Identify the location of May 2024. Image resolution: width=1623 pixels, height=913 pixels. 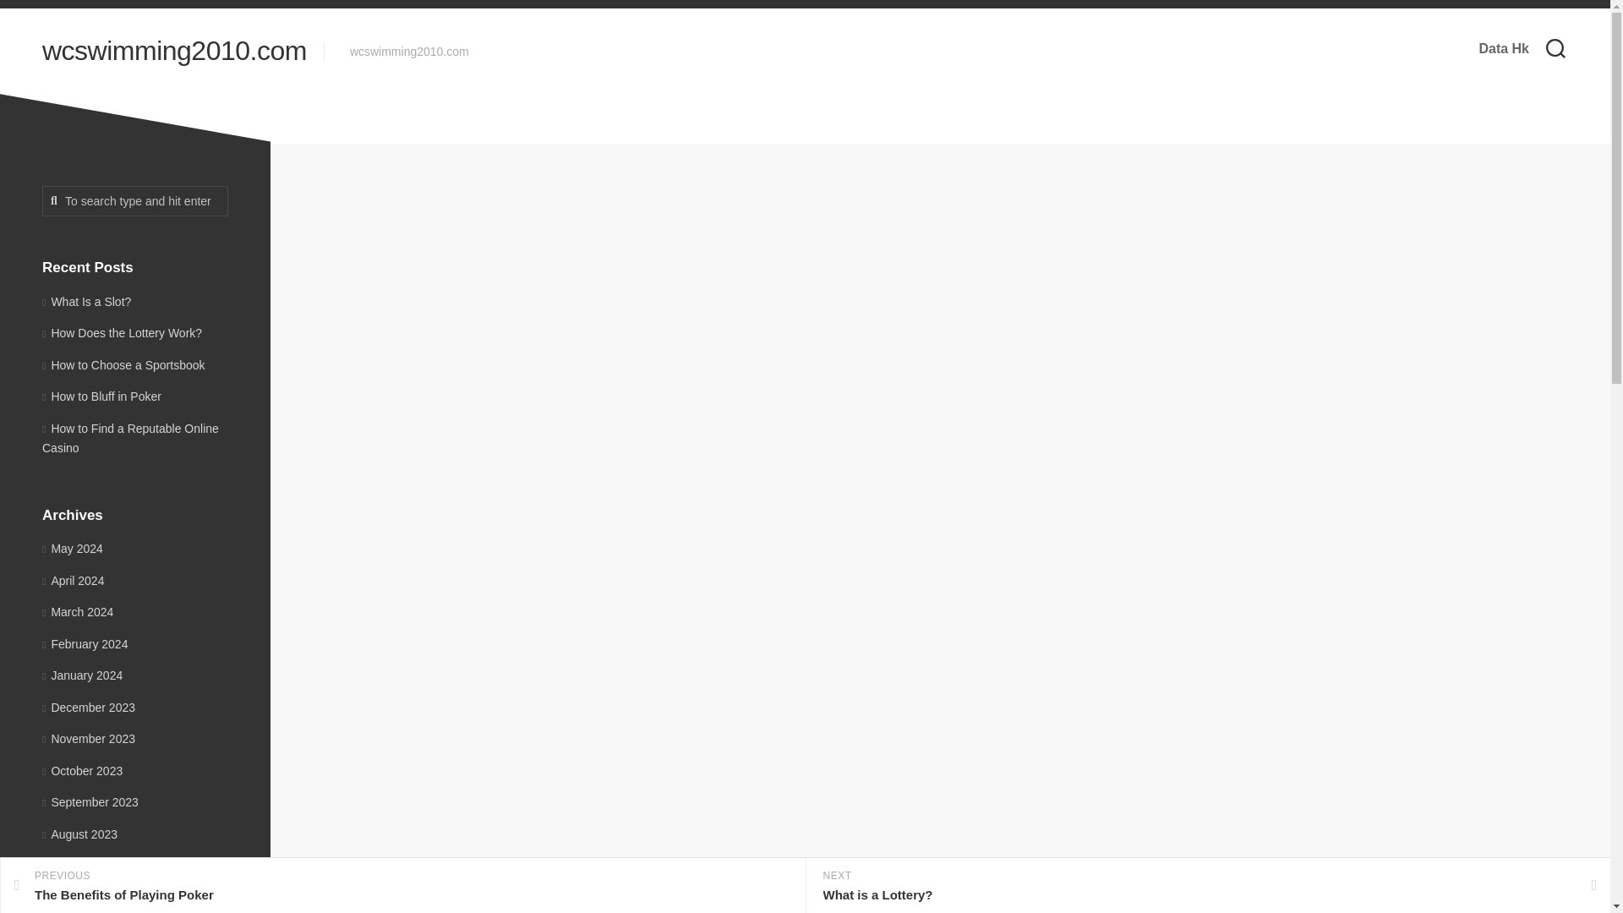
(73, 548).